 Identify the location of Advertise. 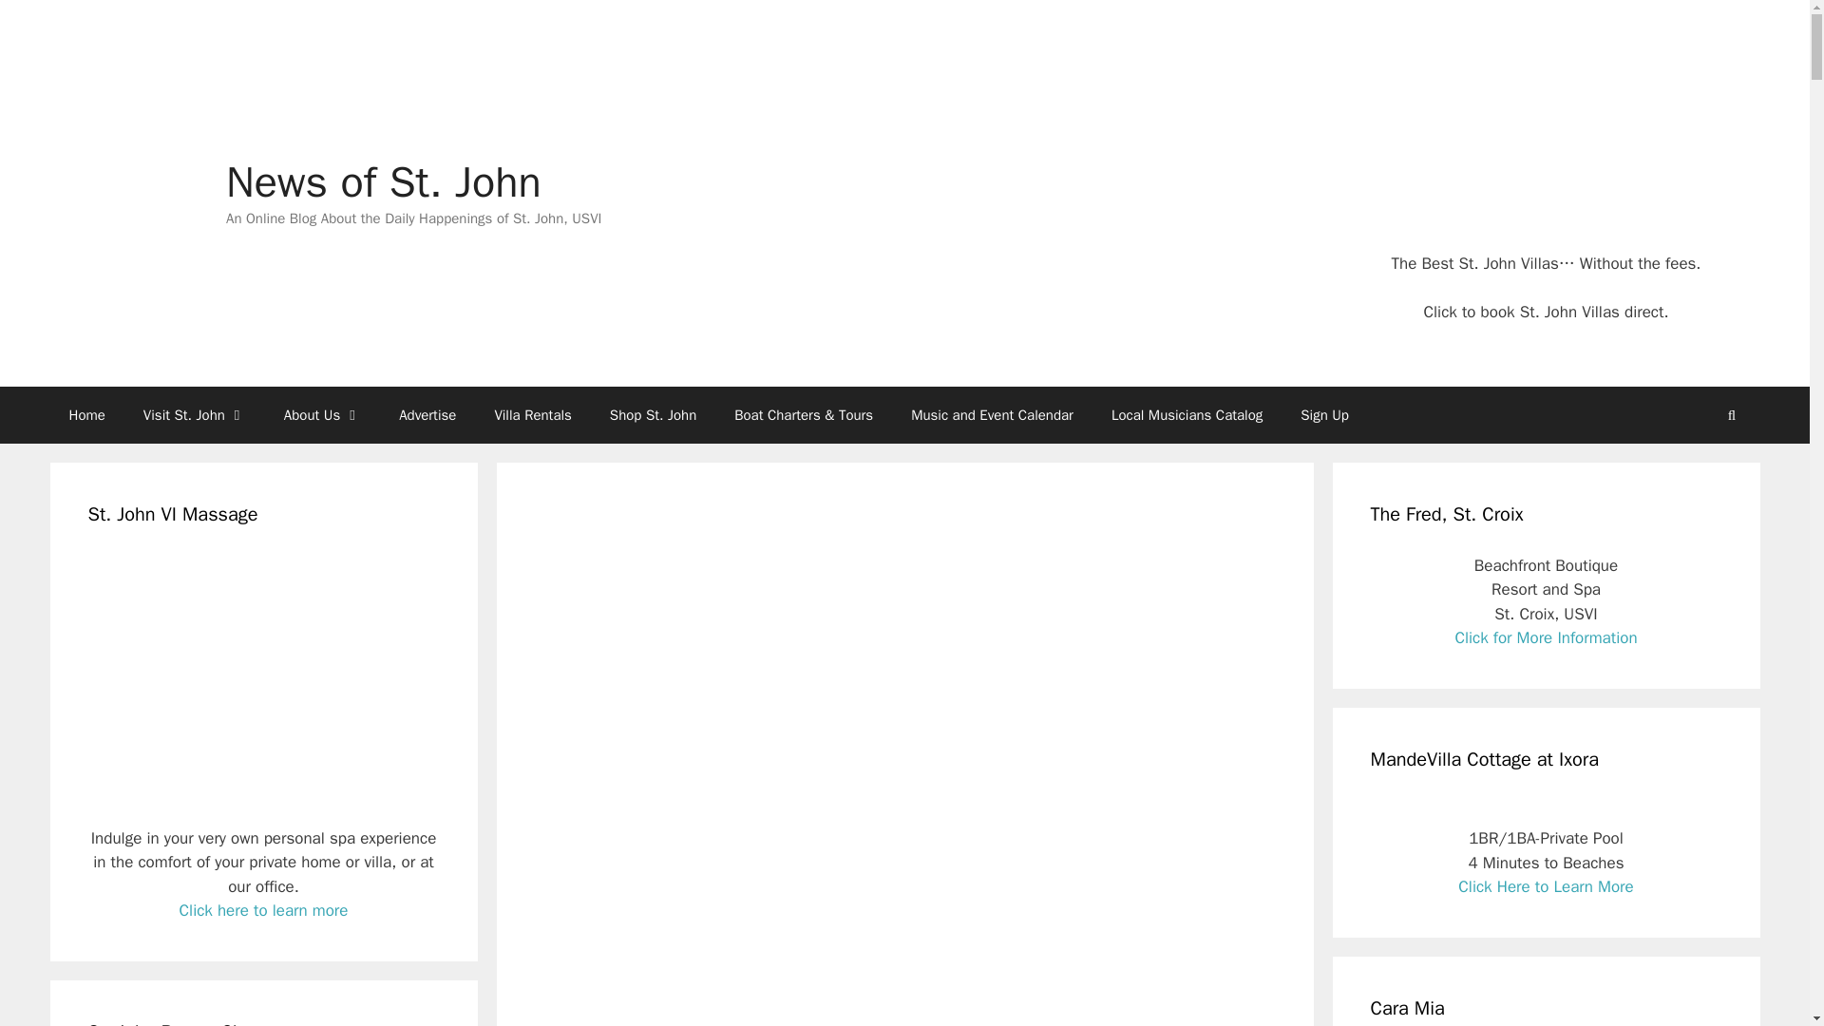
(427, 414).